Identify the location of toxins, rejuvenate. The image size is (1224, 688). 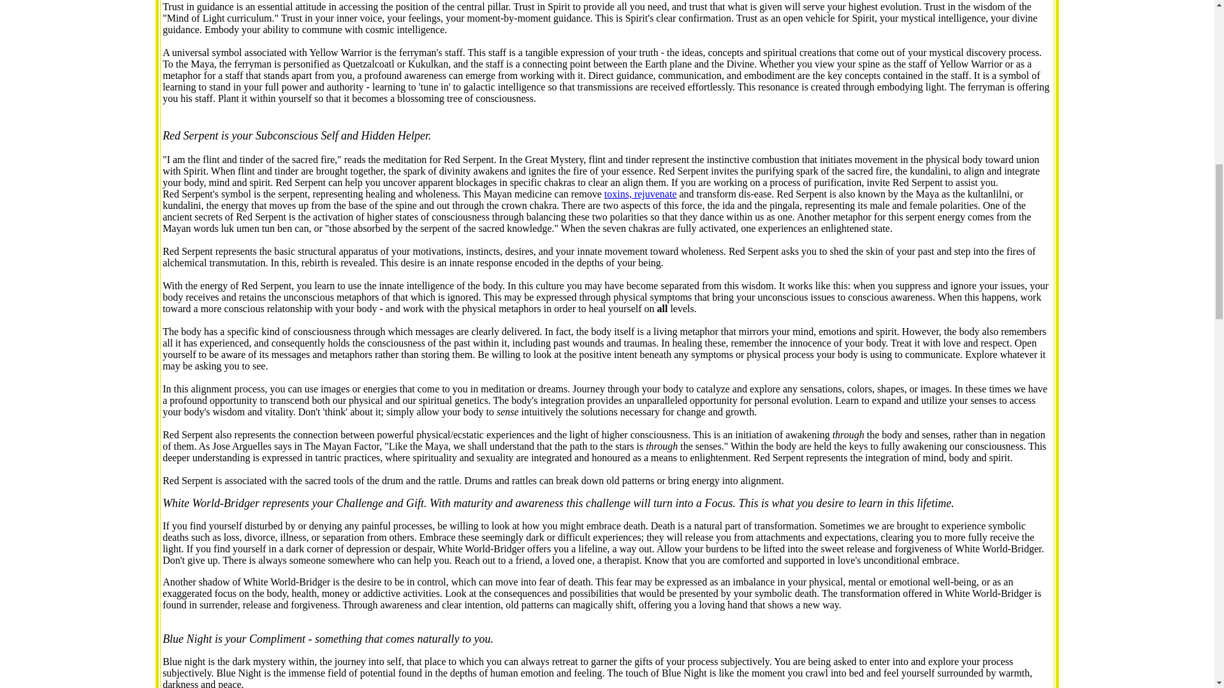
(640, 194).